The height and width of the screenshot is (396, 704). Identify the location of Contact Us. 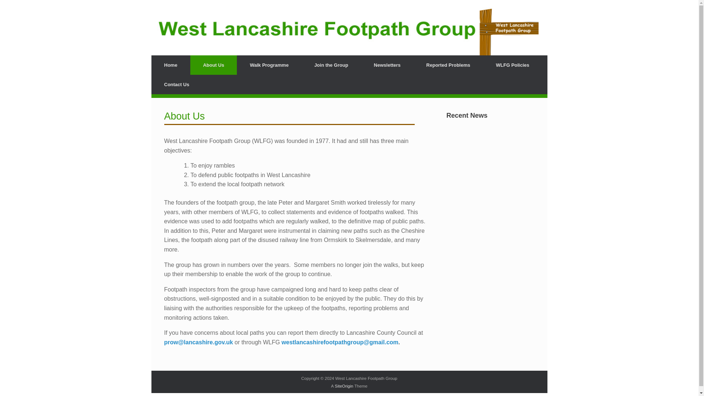
(177, 84).